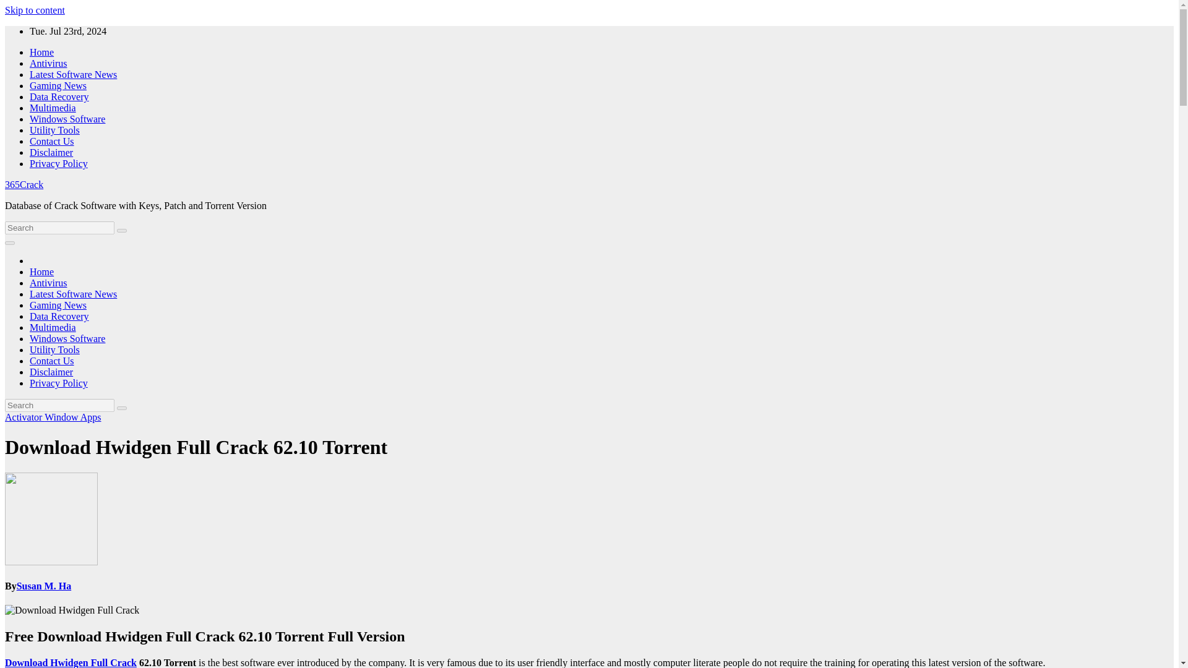 This screenshot has height=668, width=1188. What do you see at coordinates (25, 417) in the screenshot?
I see `Activator` at bounding box center [25, 417].